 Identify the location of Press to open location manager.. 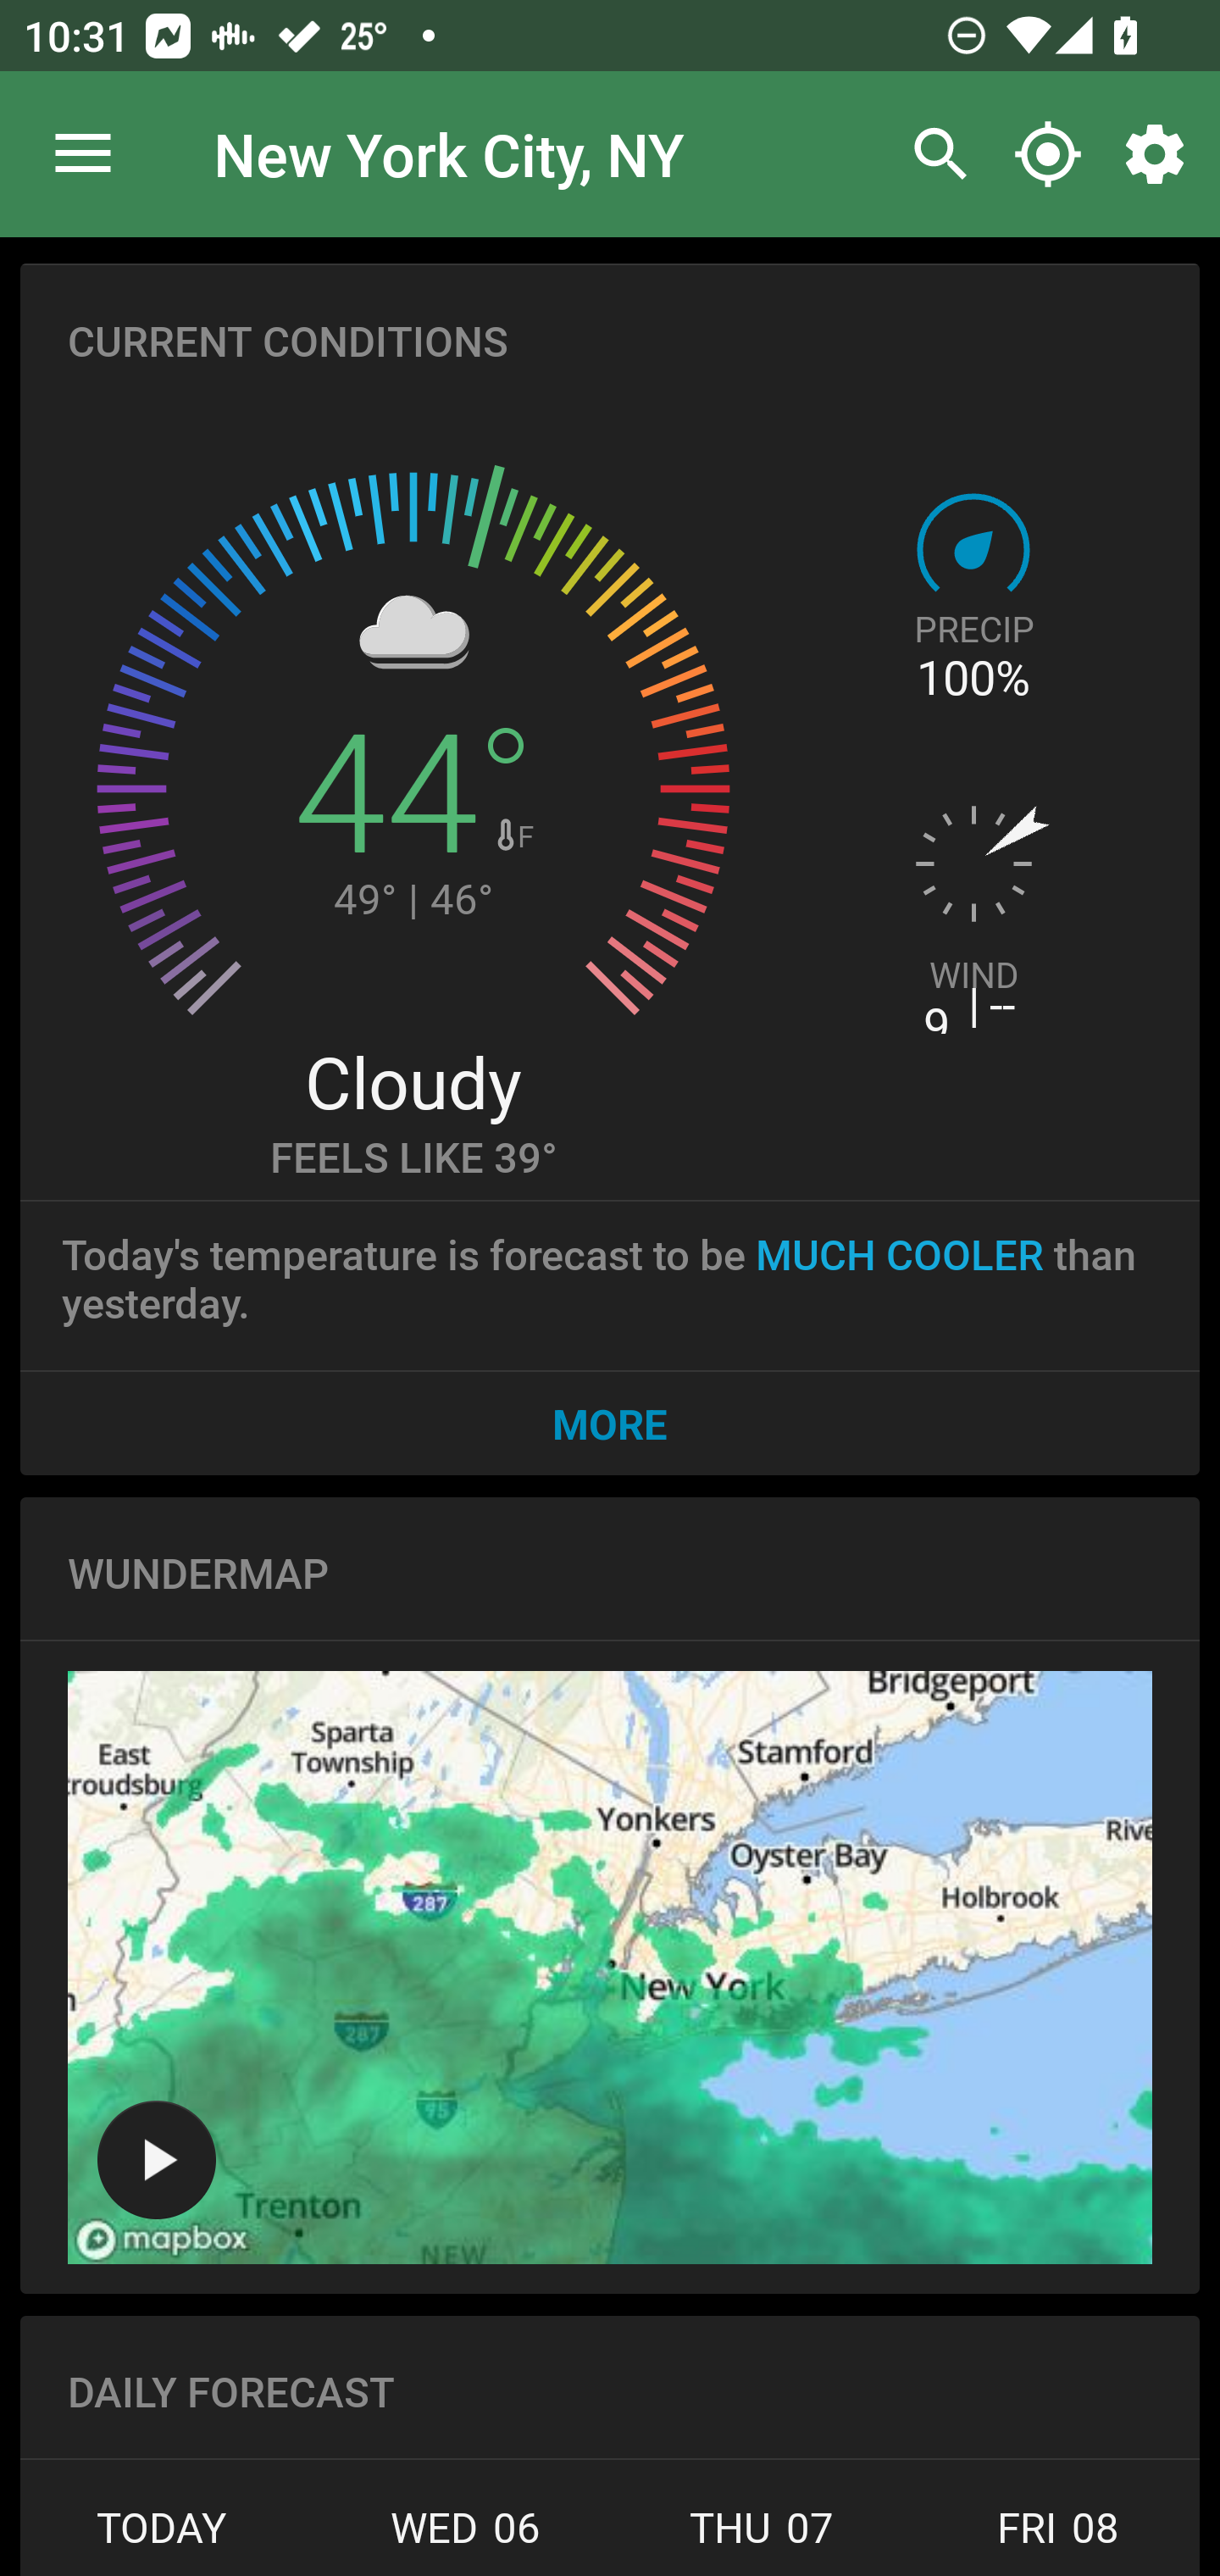
(83, 154).